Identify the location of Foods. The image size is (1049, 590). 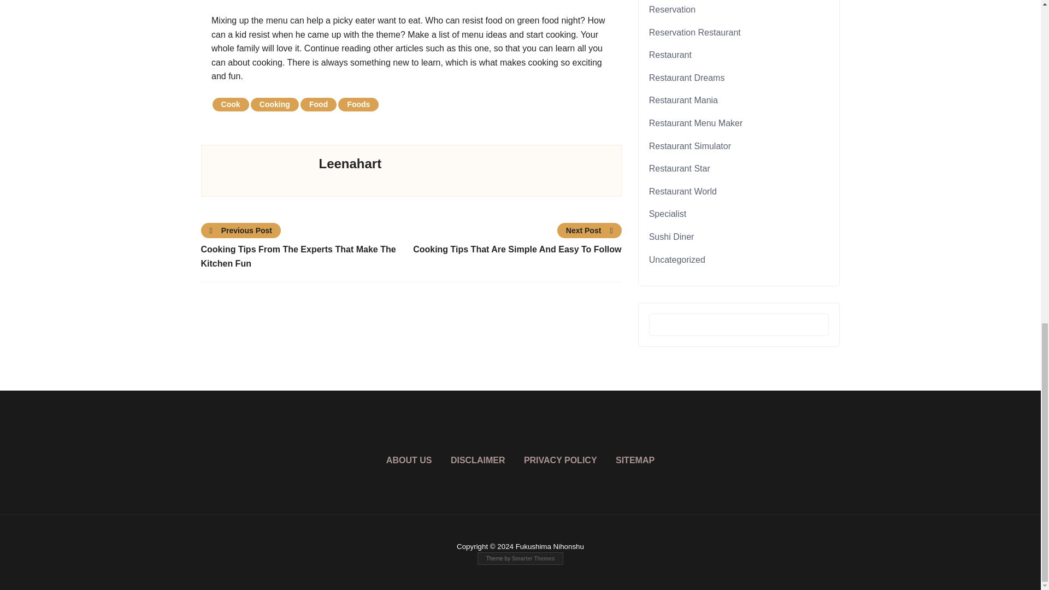
(358, 105).